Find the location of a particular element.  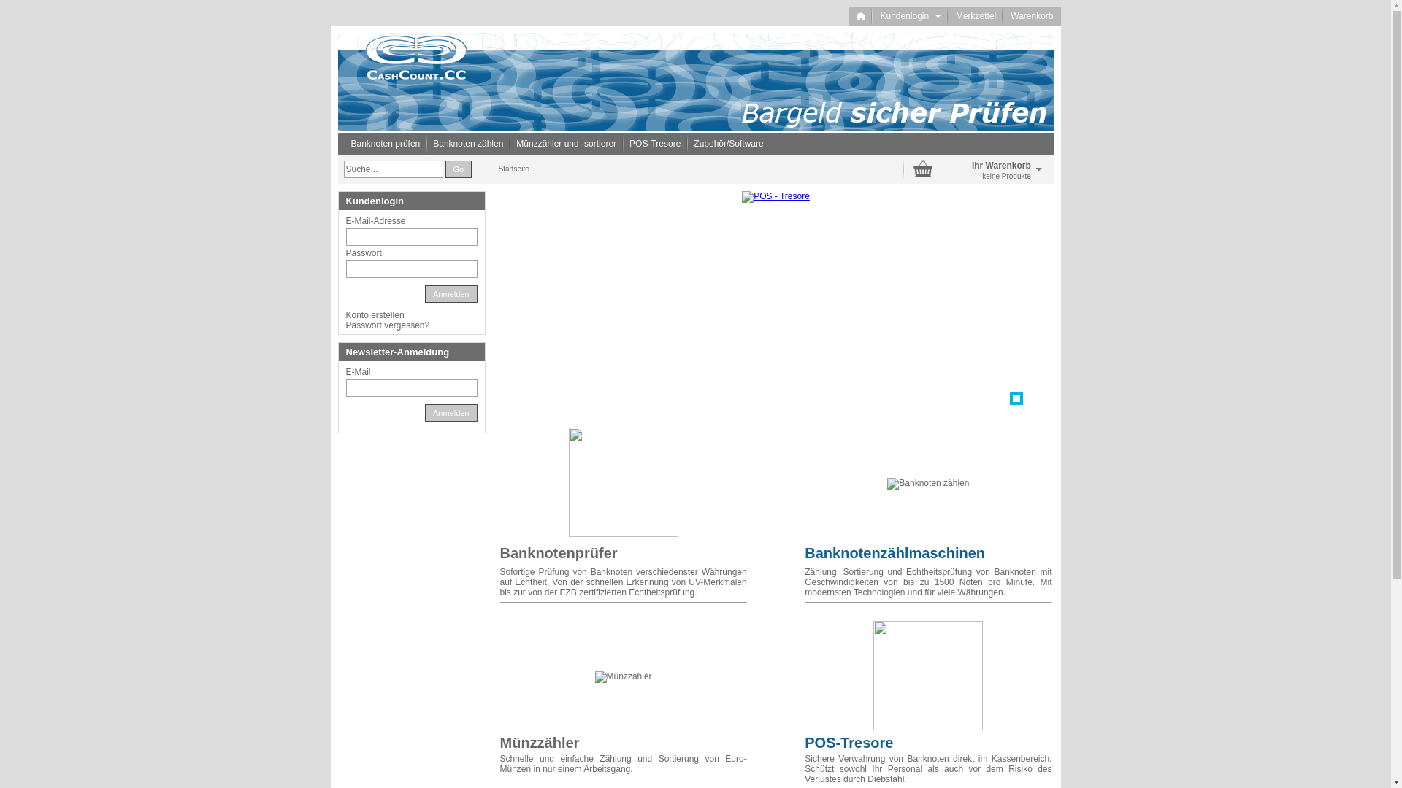

Anmelden is located at coordinates (451, 294).